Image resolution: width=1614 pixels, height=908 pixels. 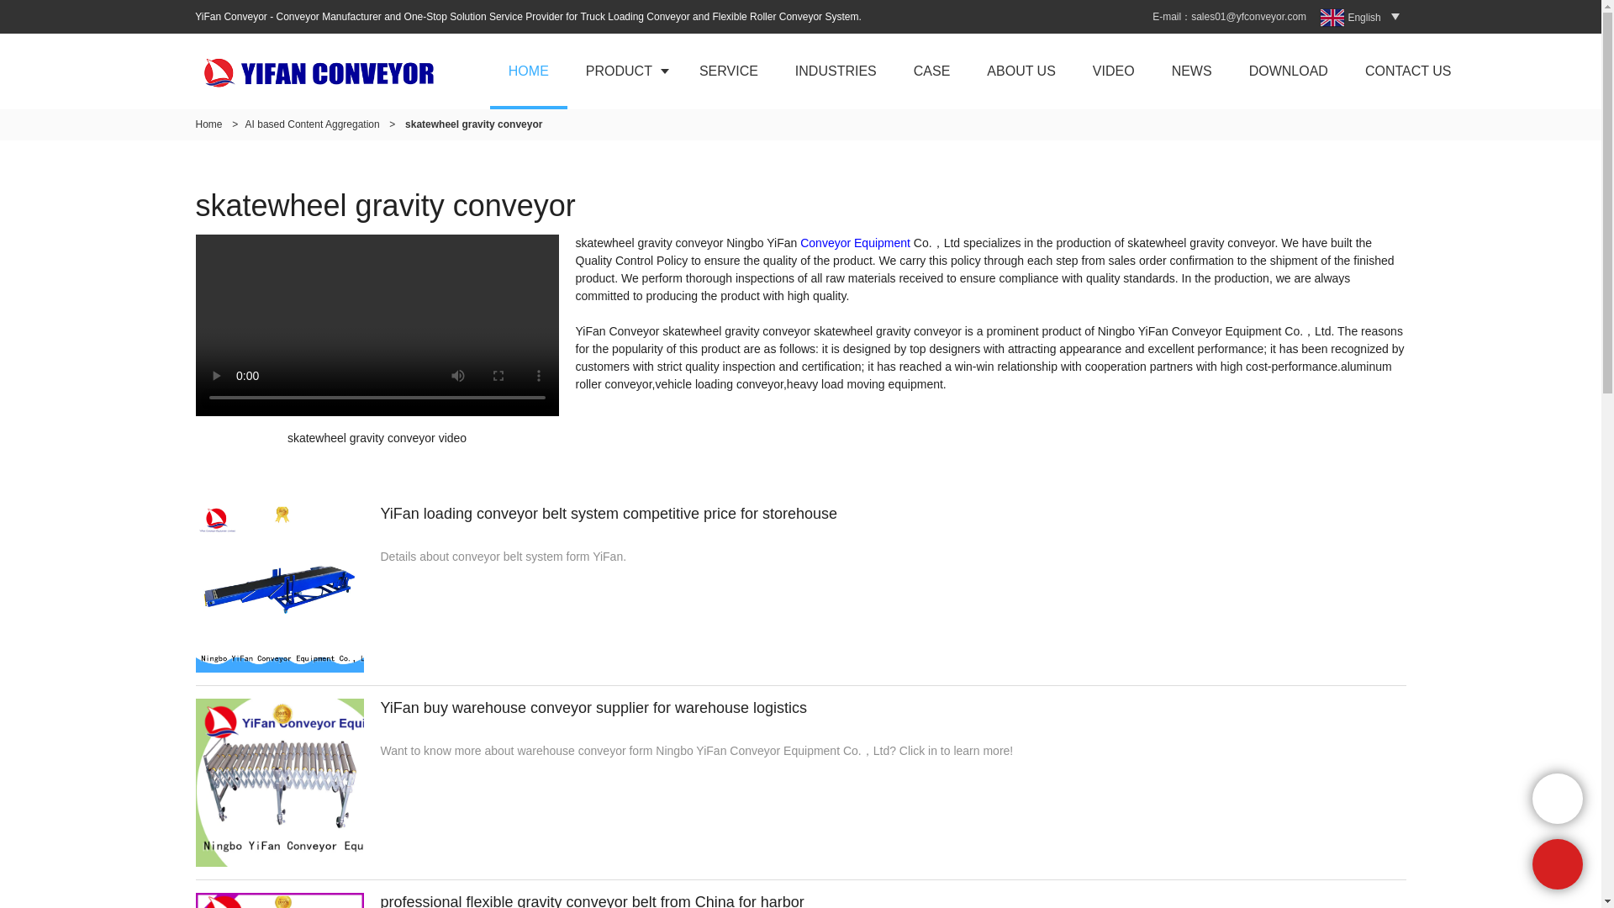 I want to click on ABOUT US, so click(x=1021, y=71).